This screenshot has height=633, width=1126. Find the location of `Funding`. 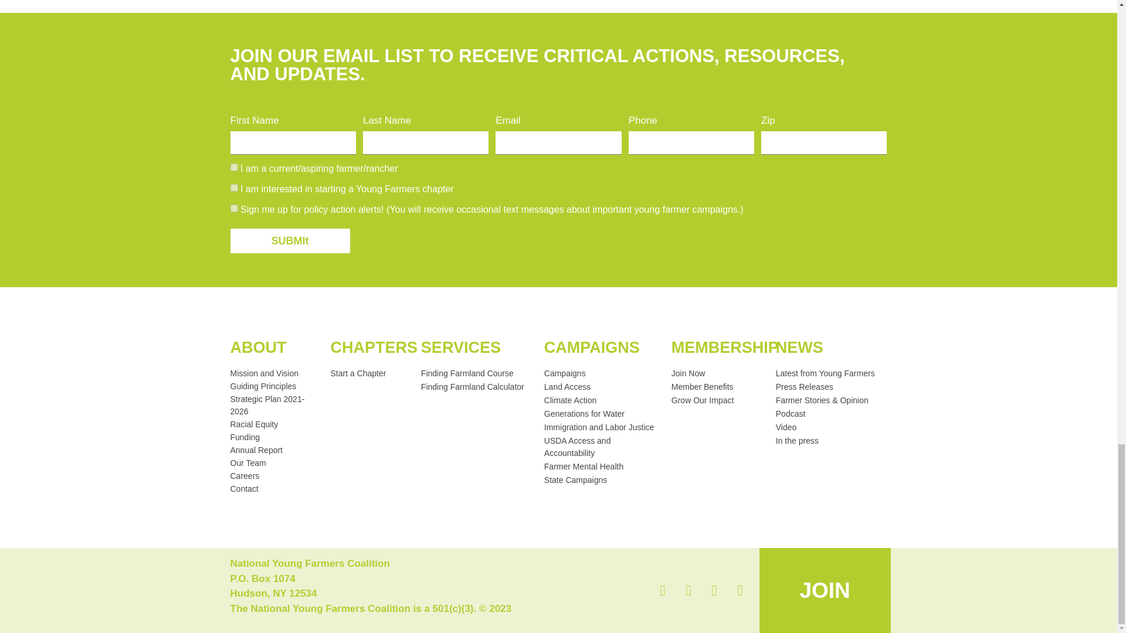

Funding is located at coordinates (274, 437).